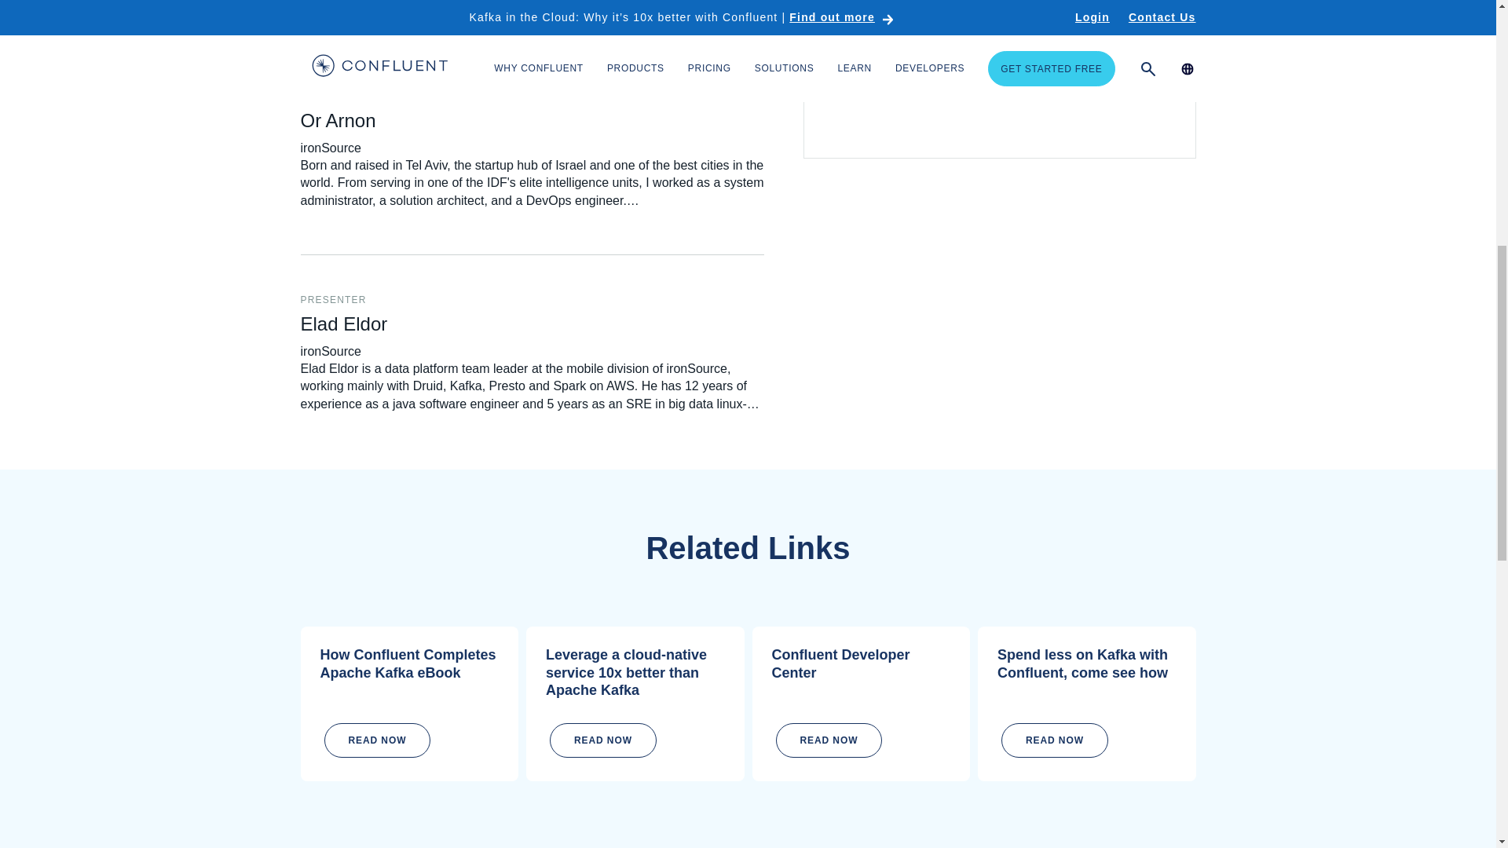  I want to click on Presentation slide deck, so click(999, 79).